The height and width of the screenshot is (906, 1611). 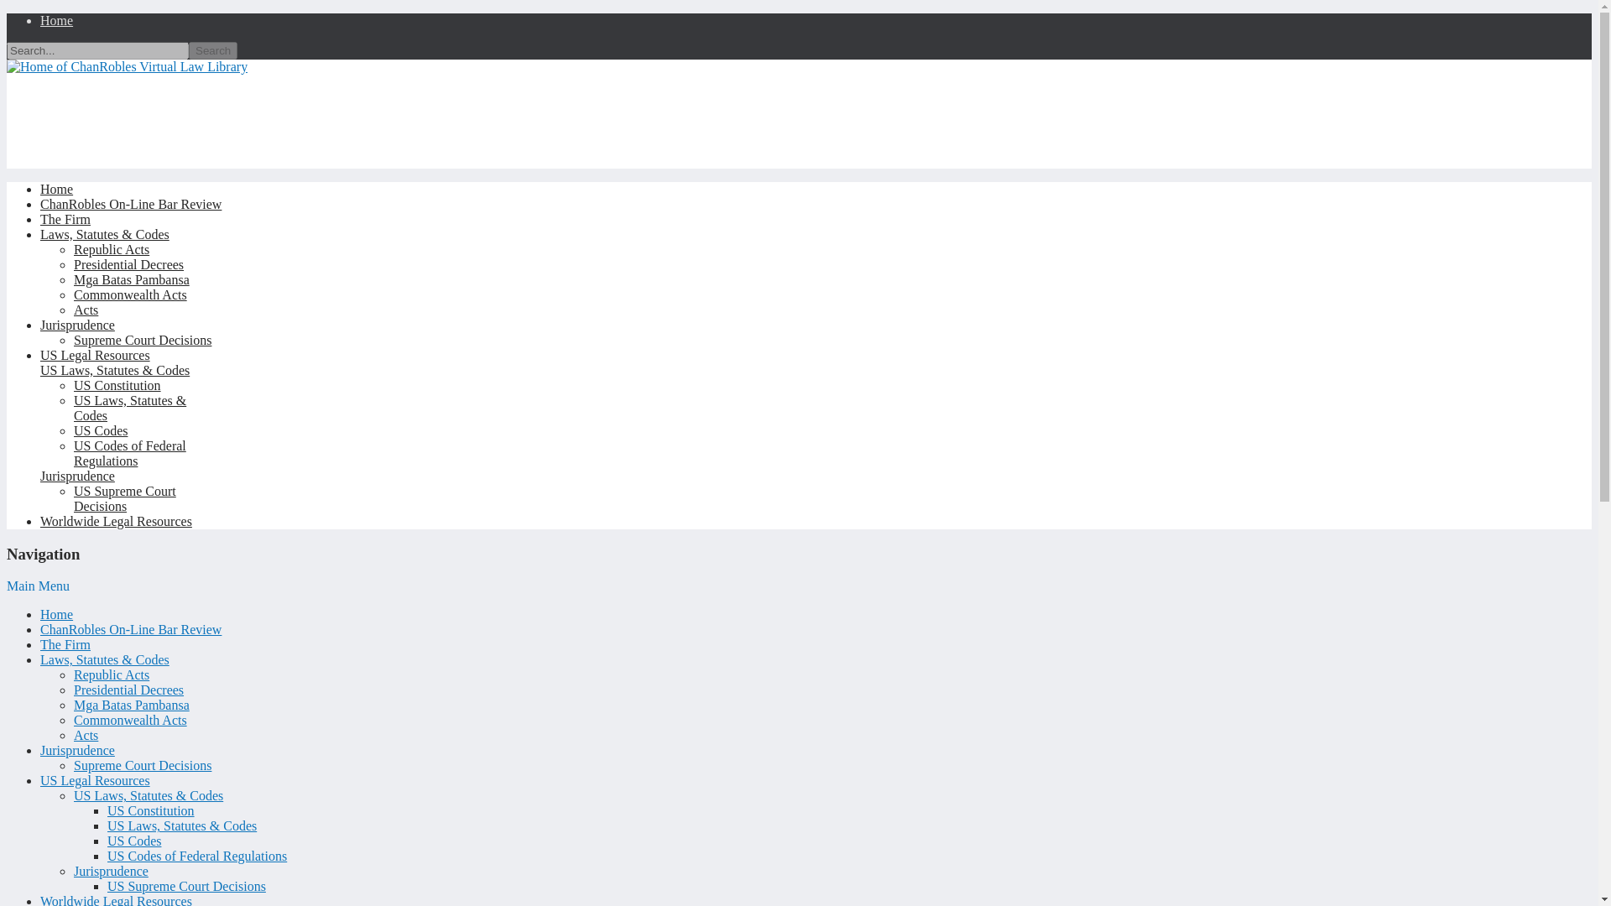 I want to click on Home of ChanRobles Virtual Law Library, so click(x=127, y=66).